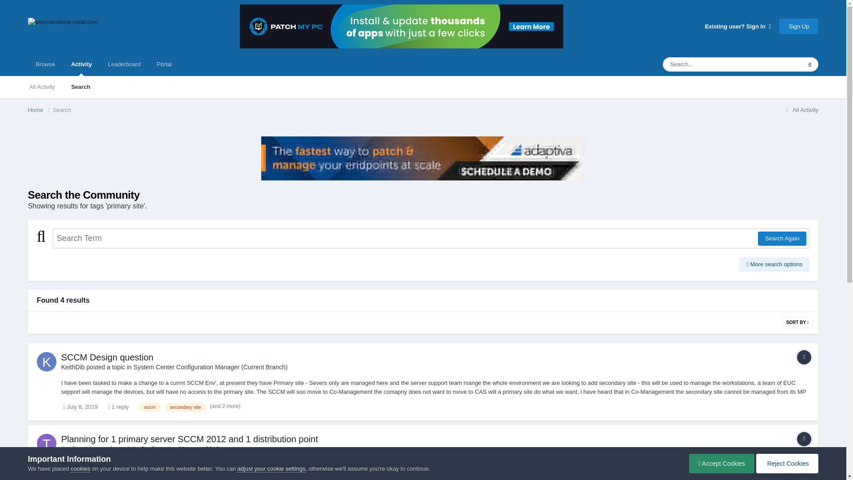 The height and width of the screenshot is (480, 853). I want to click on Topic, so click(804, 439).